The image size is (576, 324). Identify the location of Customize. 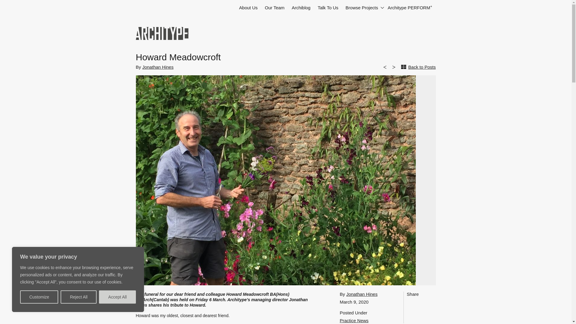
(39, 297).